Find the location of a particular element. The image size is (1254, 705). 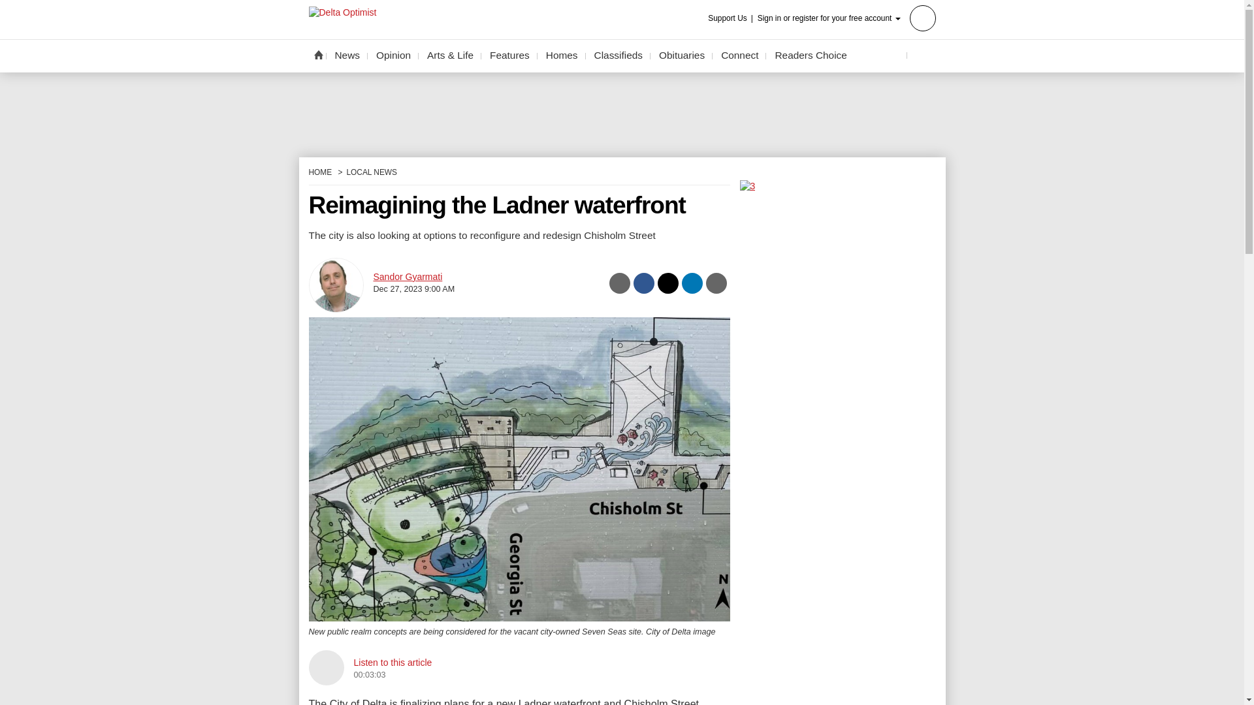

News is located at coordinates (347, 55).